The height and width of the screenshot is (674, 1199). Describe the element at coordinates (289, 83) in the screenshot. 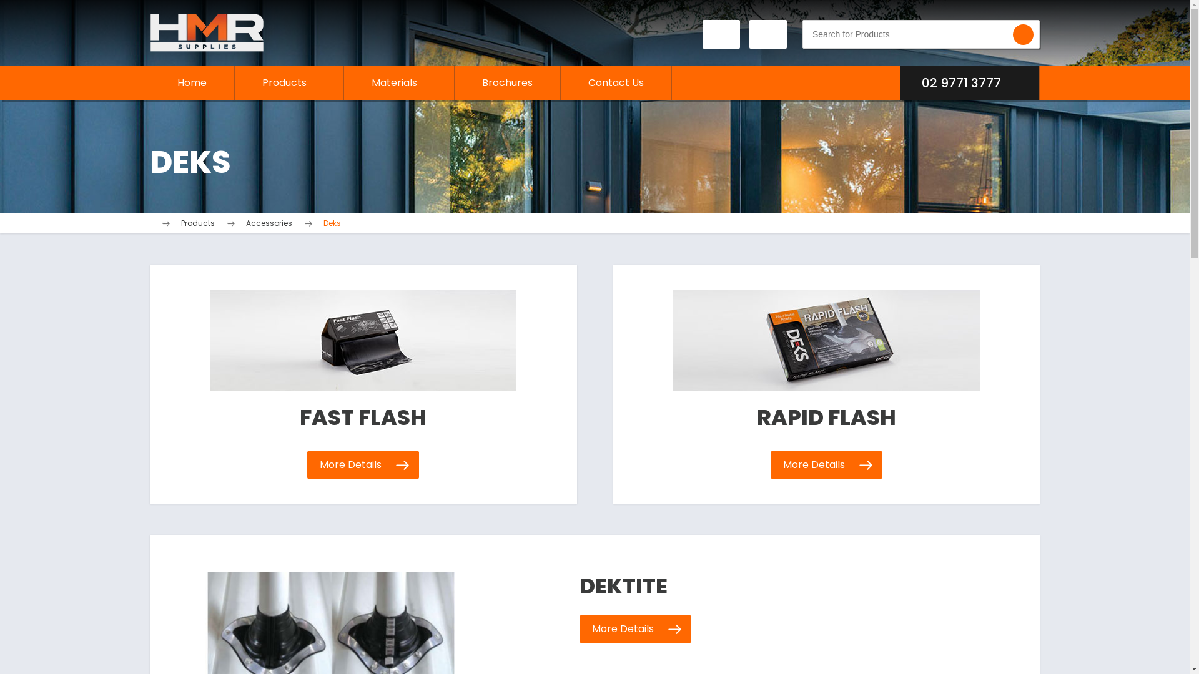

I see `Products` at that location.